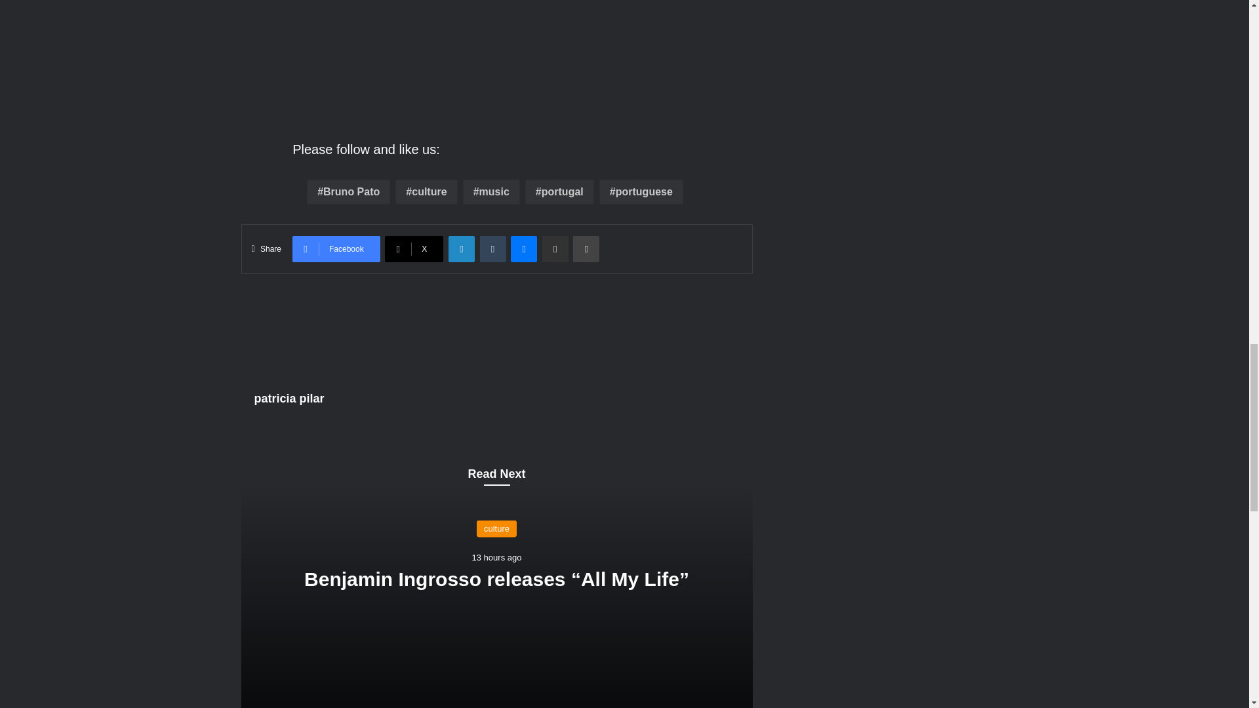 The width and height of the screenshot is (1259, 708). Describe the element at coordinates (599, 149) in the screenshot. I see `Facebook Share` at that location.